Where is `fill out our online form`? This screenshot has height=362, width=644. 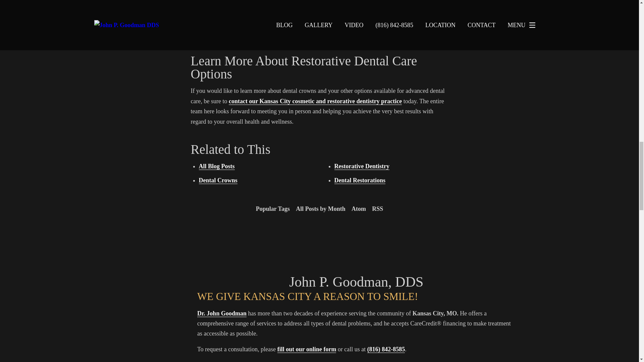
fill out our online form is located at coordinates (307, 349).